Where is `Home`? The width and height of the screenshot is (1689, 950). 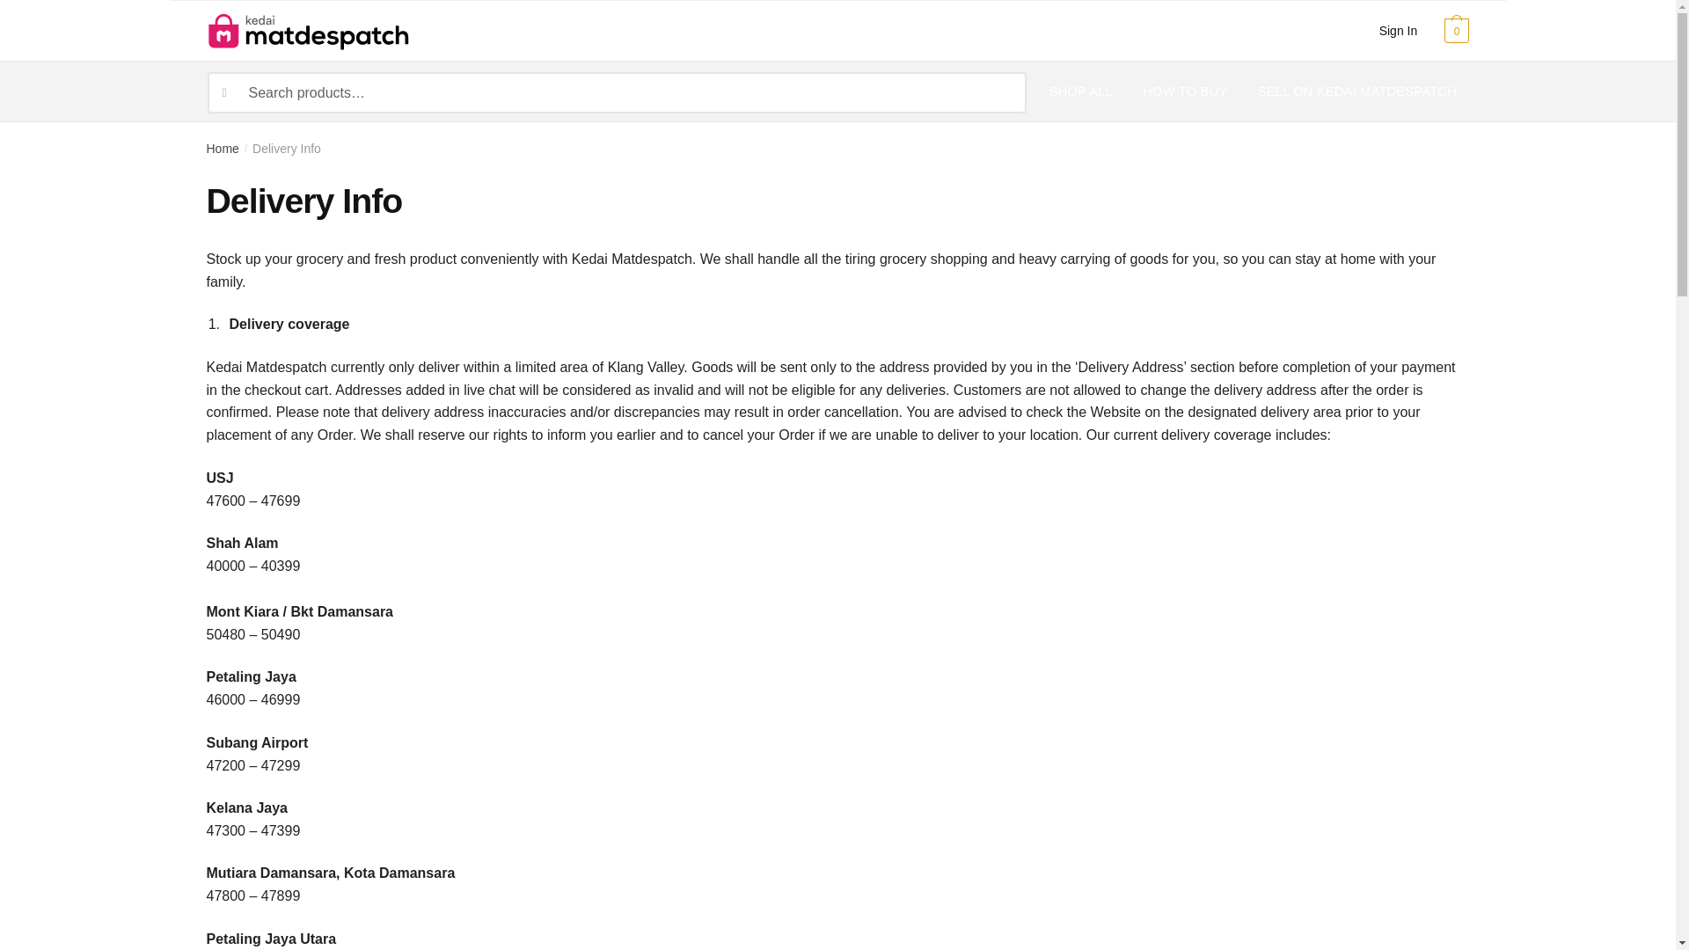 Home is located at coordinates (222, 148).